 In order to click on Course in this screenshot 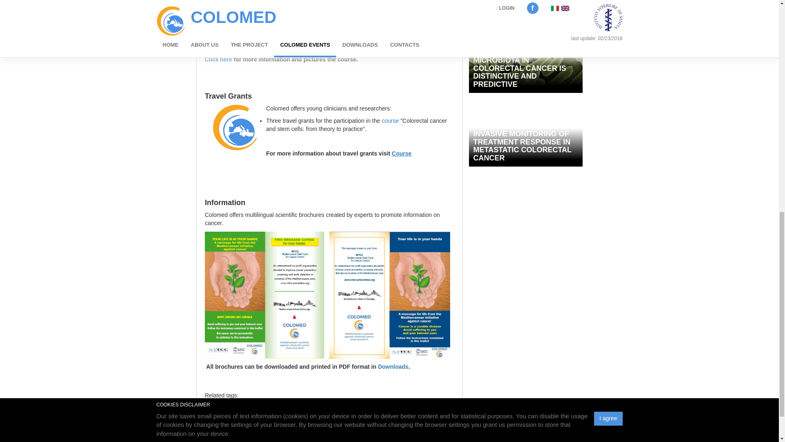, I will do `click(401, 153)`.